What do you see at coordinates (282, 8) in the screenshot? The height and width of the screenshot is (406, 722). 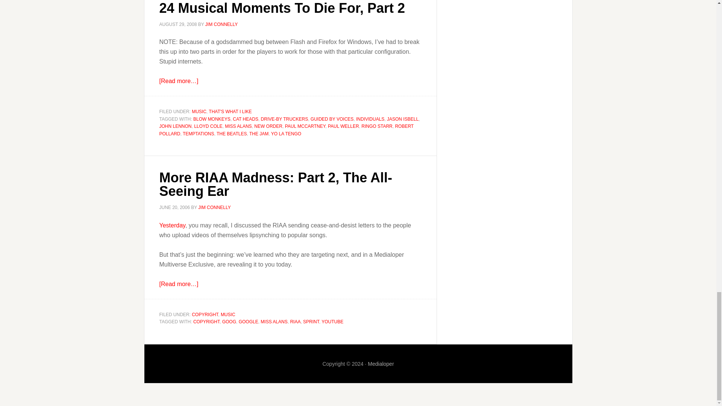 I see `24 Musical Moments To Die For, Part 2` at bounding box center [282, 8].